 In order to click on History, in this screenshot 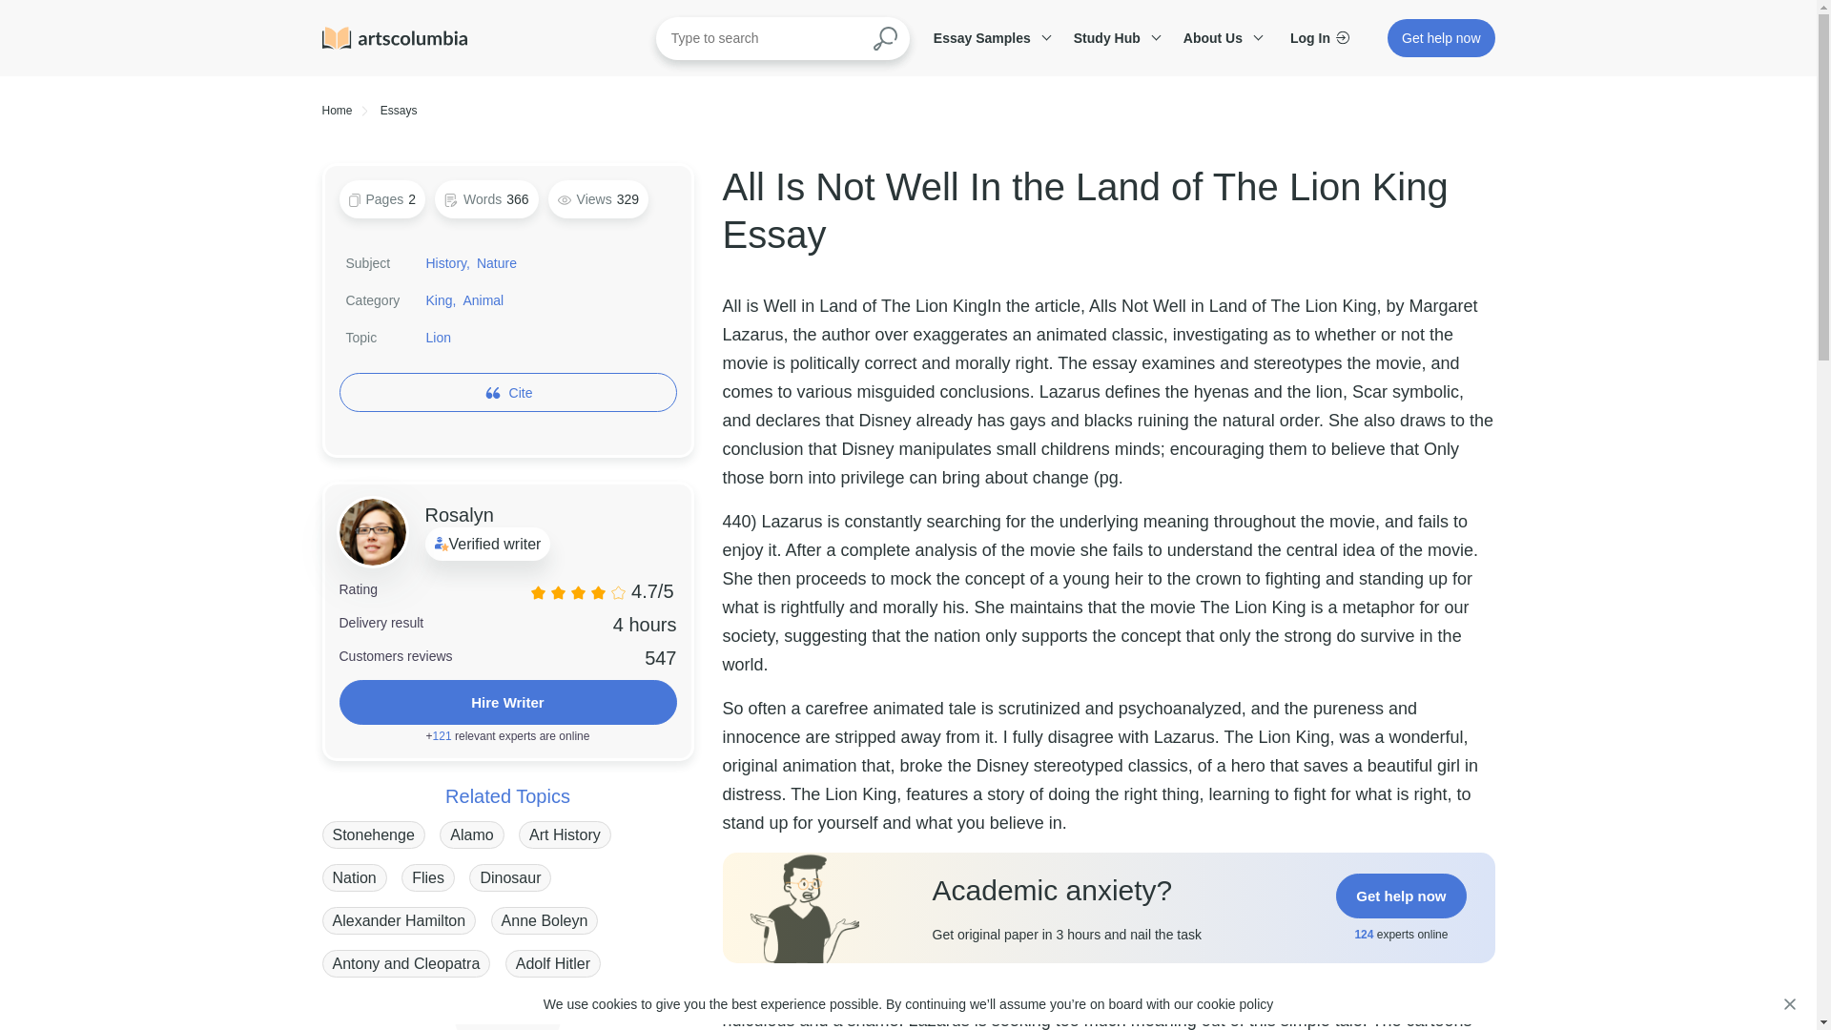, I will do `click(447, 263)`.